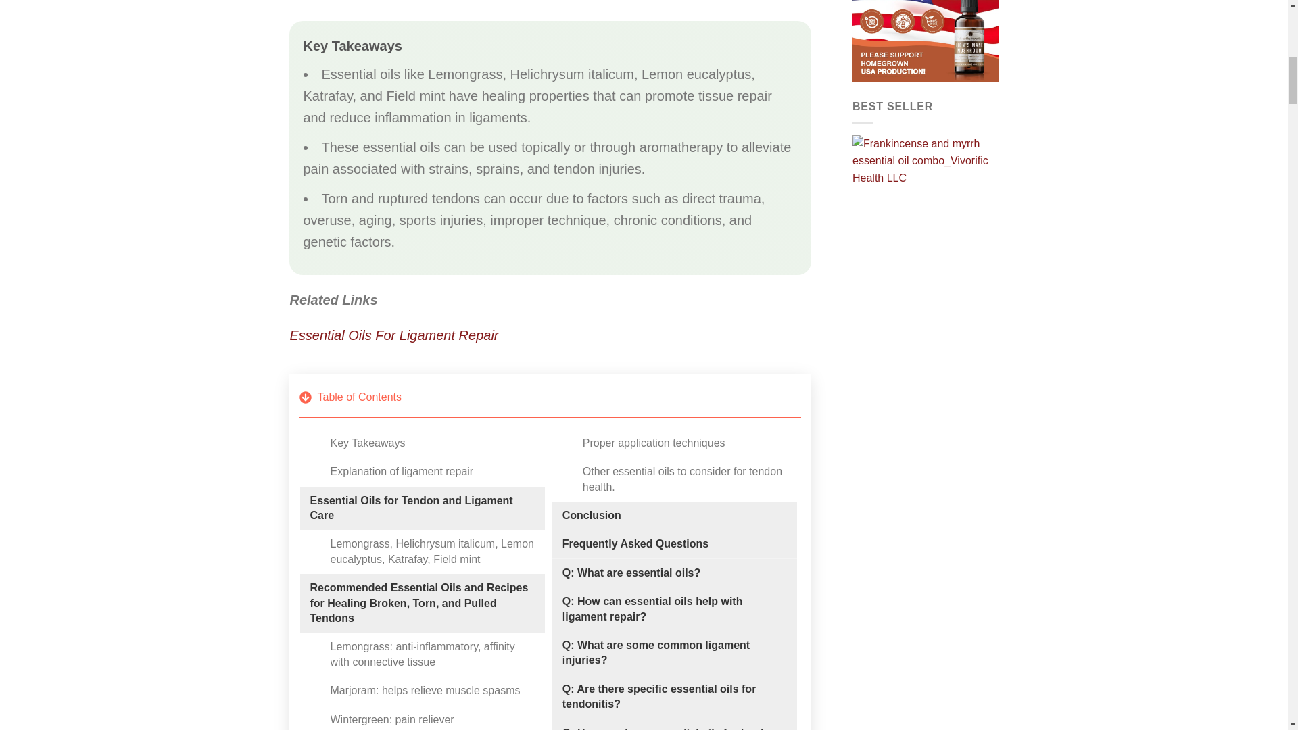 This screenshot has width=1298, height=730. Describe the element at coordinates (367, 443) in the screenshot. I see `Key Takeaways` at that location.